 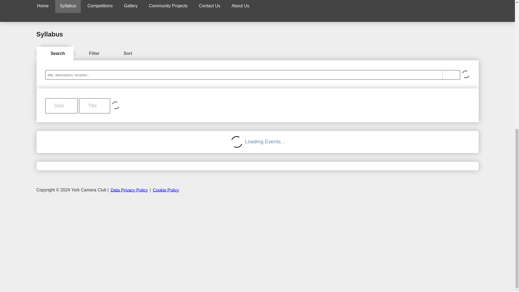 I want to click on Contact Us, so click(x=209, y=6).